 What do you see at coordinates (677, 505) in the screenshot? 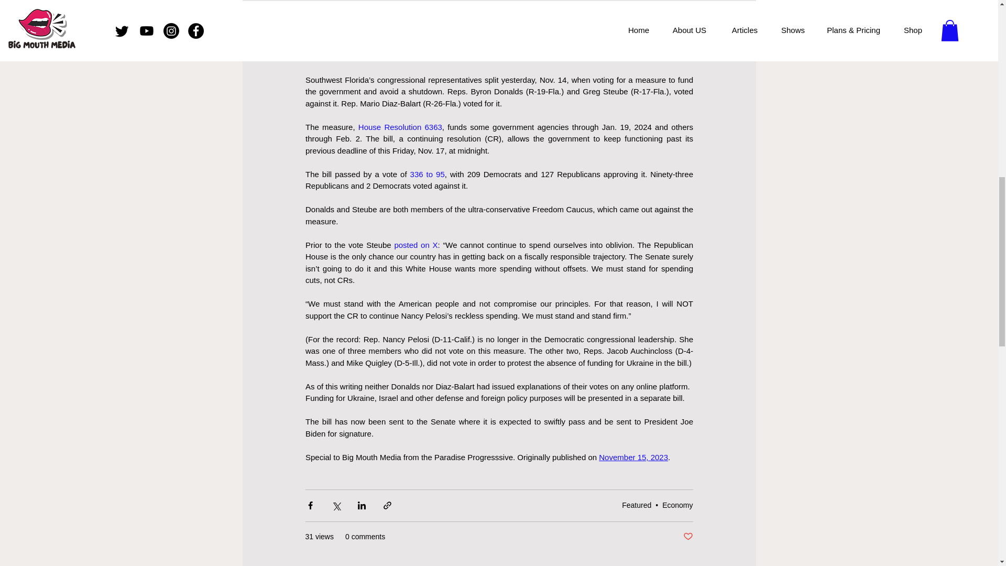
I see `Economy` at bounding box center [677, 505].